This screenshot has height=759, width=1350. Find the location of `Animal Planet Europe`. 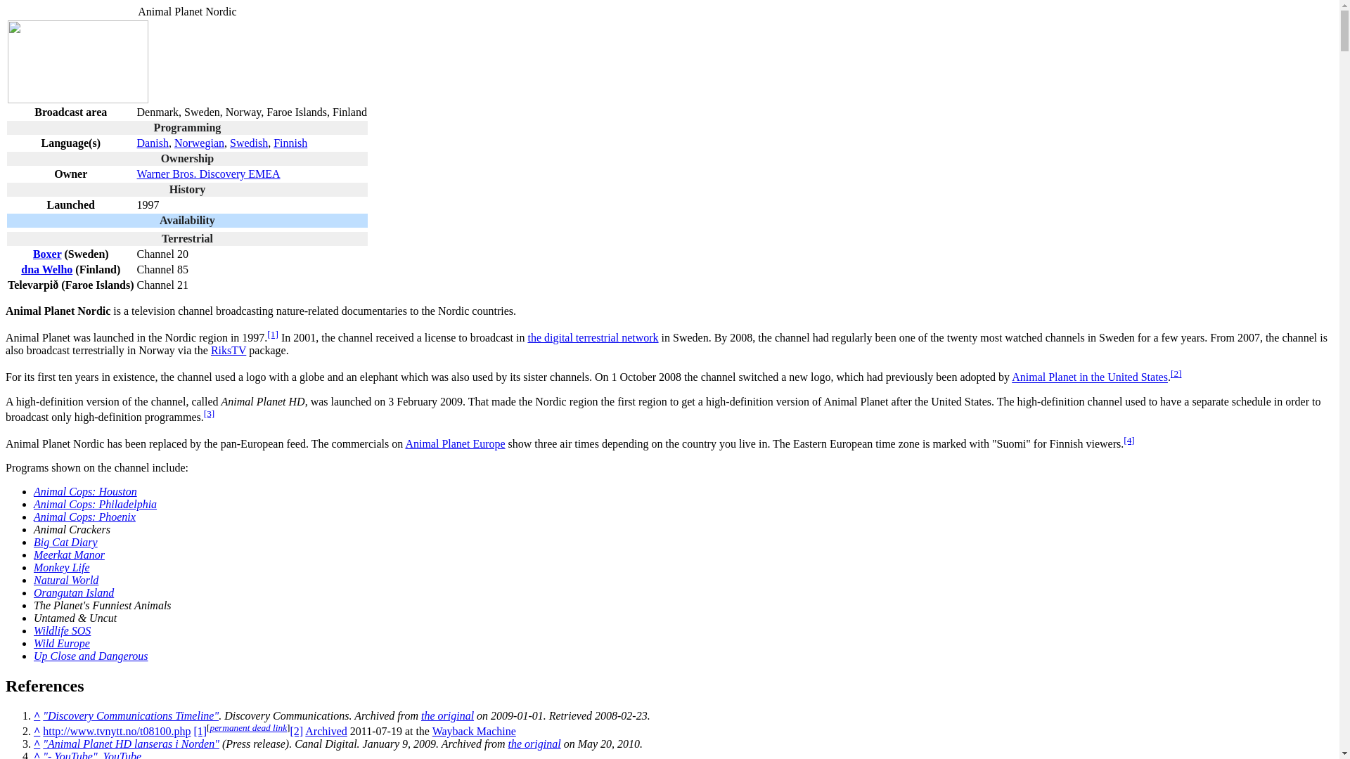

Animal Planet Europe is located at coordinates (455, 444).